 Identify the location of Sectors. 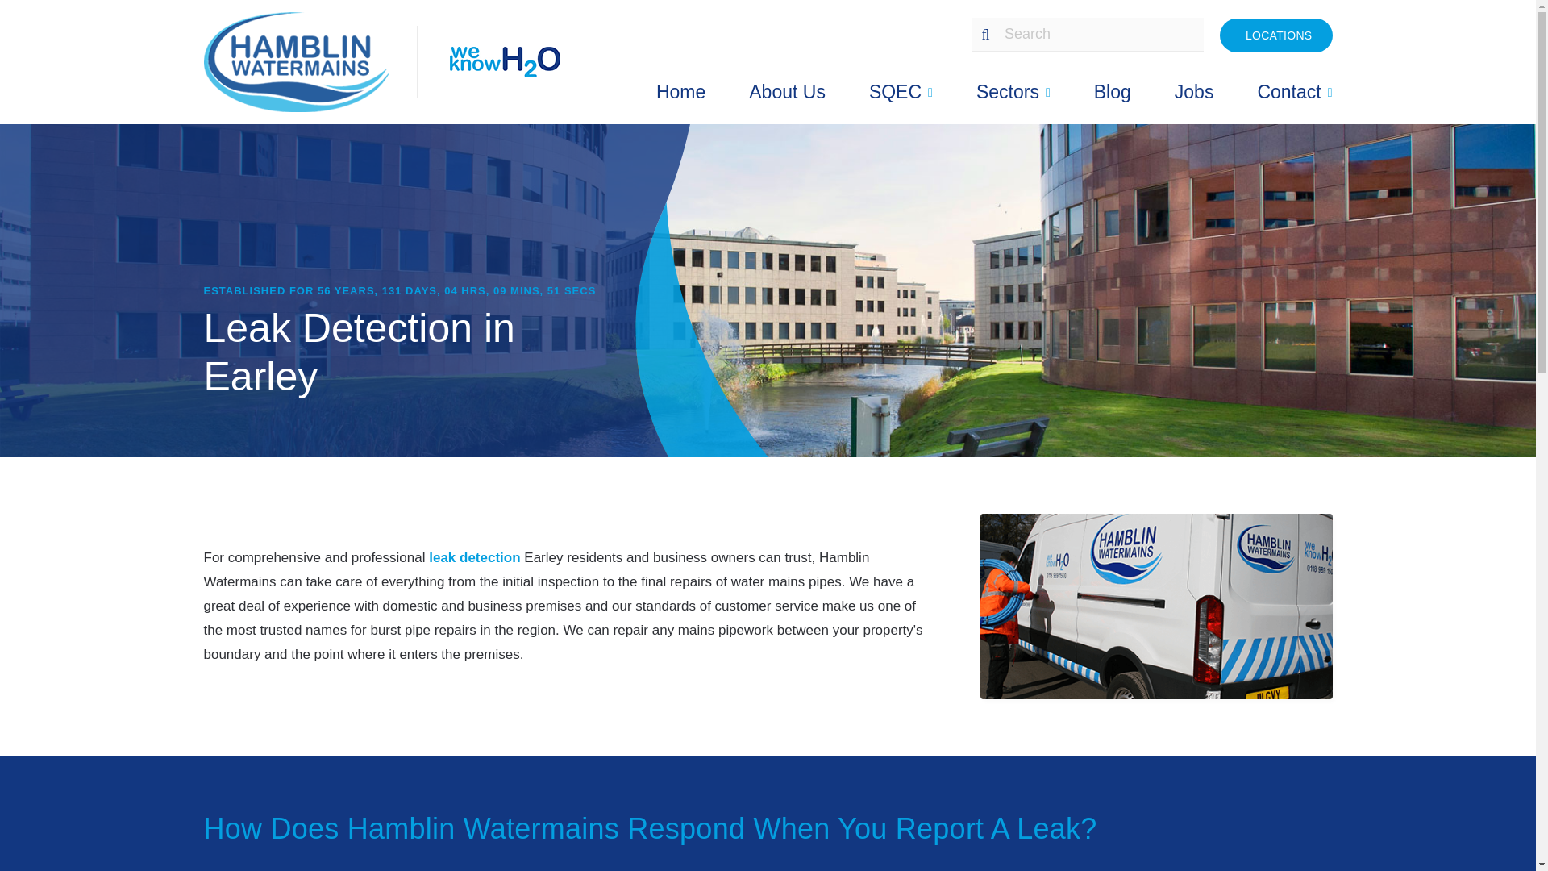
(1013, 92).